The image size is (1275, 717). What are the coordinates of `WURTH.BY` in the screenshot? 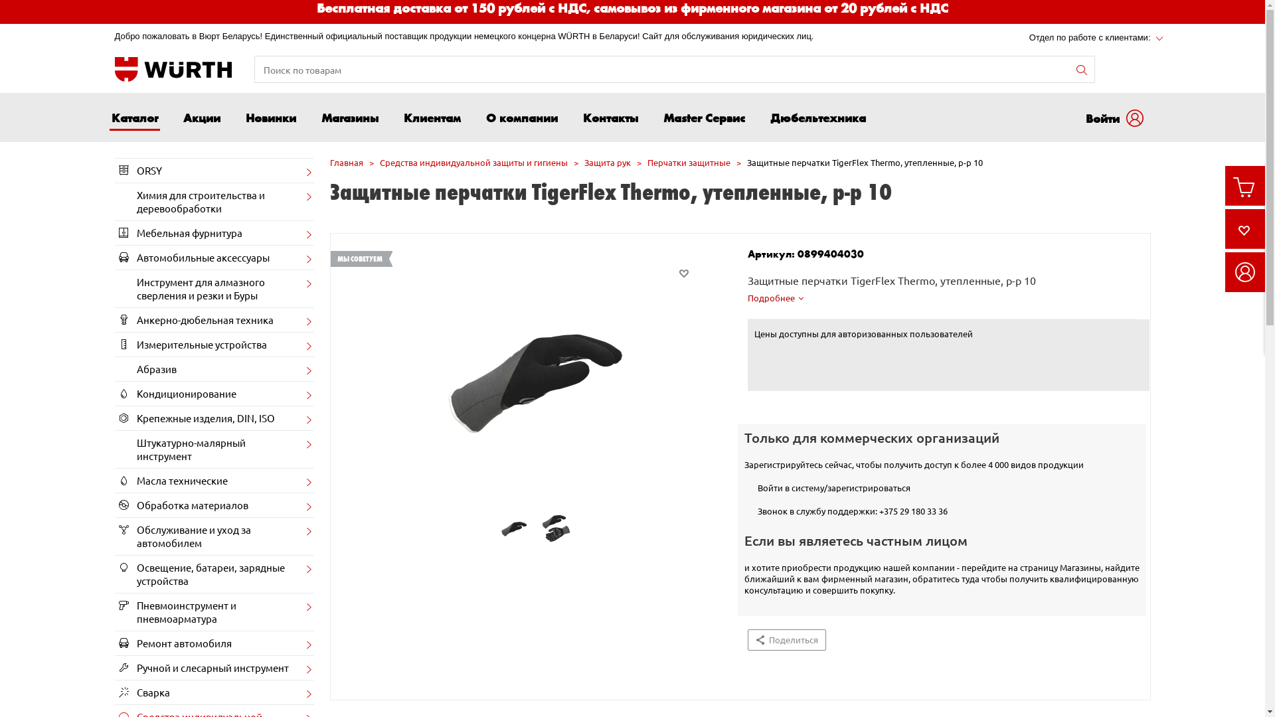 It's located at (173, 70).